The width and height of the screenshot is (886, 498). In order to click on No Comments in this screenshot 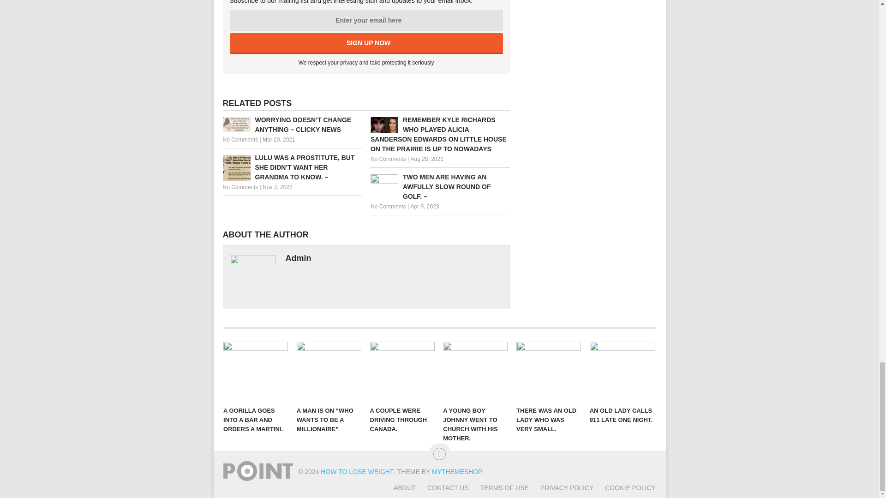, I will do `click(240, 139)`.